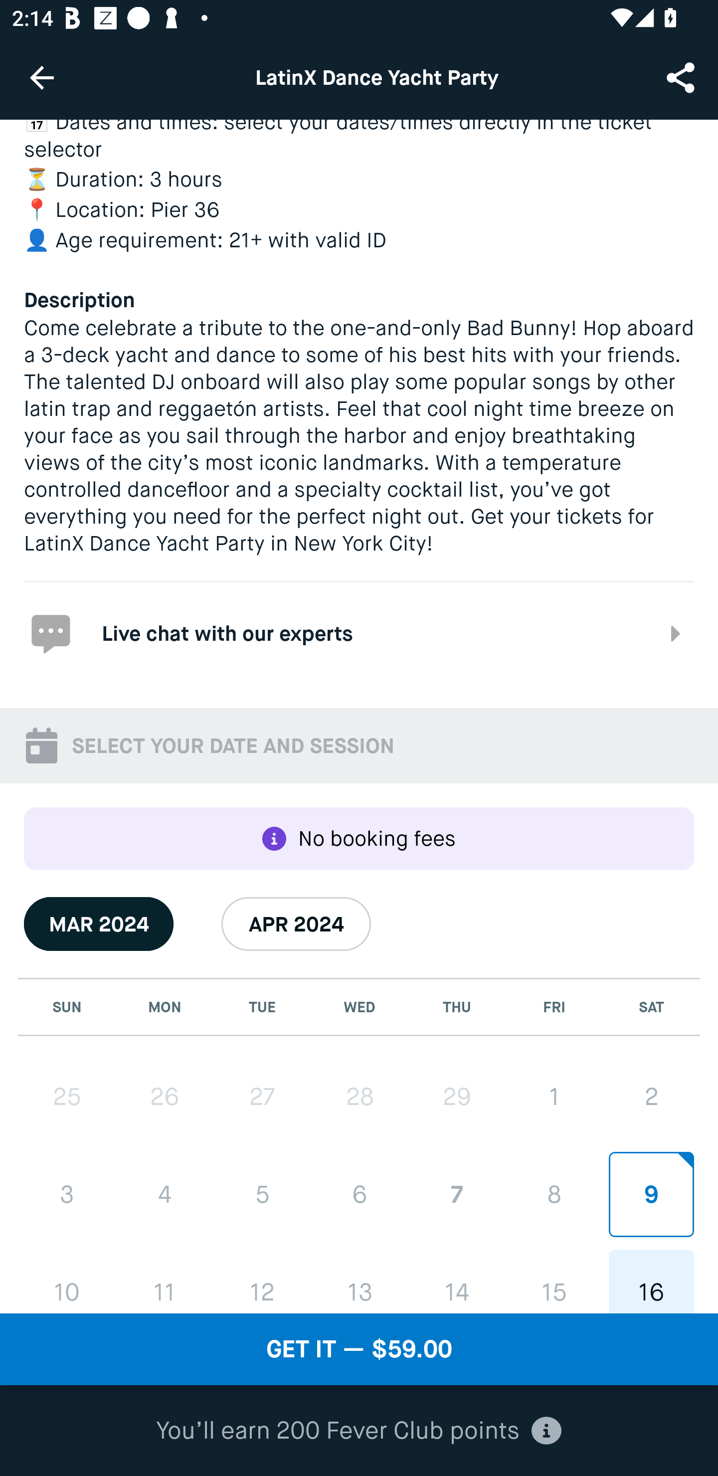 The height and width of the screenshot is (1476, 718). Describe the element at coordinates (359, 633) in the screenshot. I see `Live chat with our experts` at that location.